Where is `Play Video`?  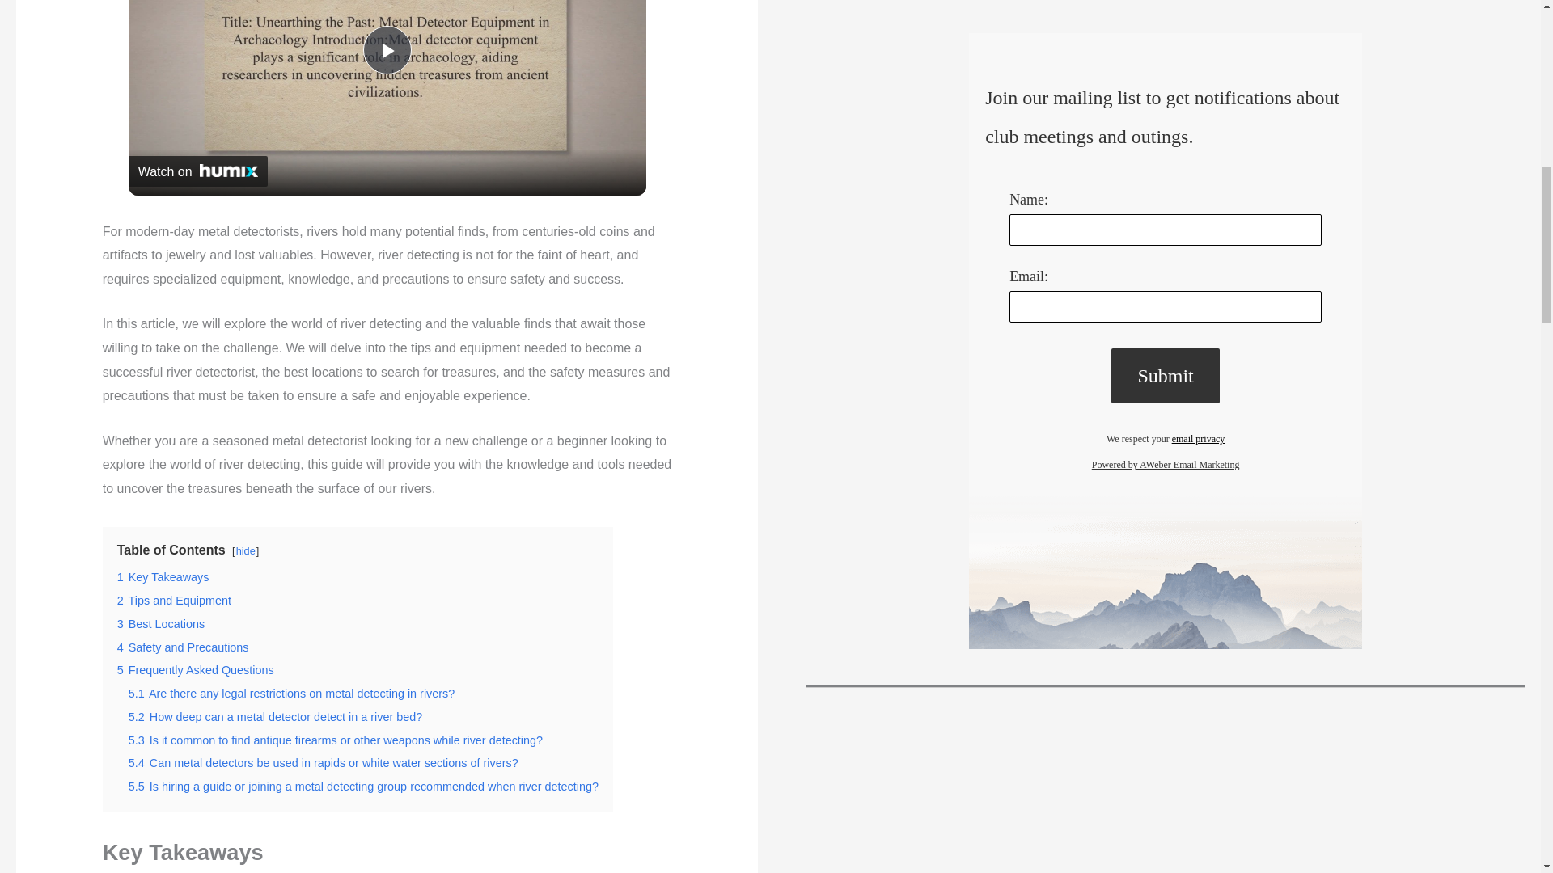
Play Video is located at coordinates (387, 50).